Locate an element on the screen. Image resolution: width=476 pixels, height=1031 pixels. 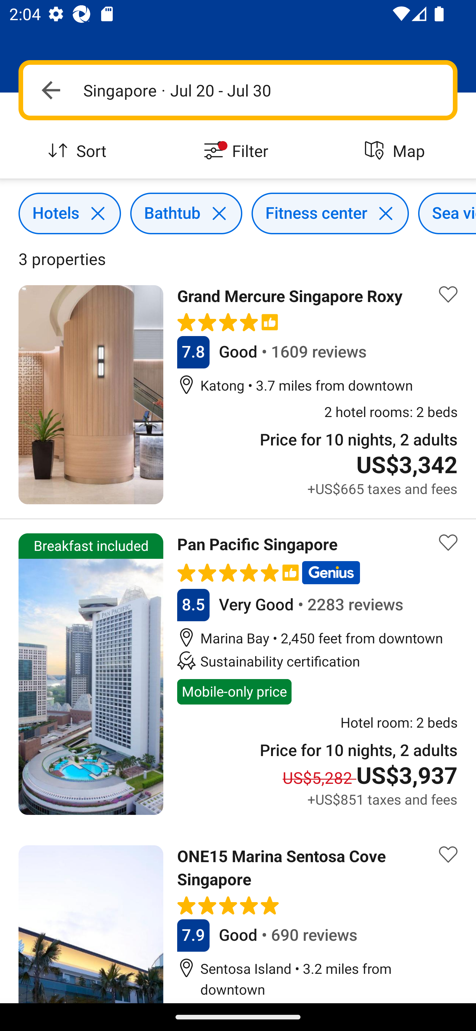
Save property to list is located at coordinates (448, 855).